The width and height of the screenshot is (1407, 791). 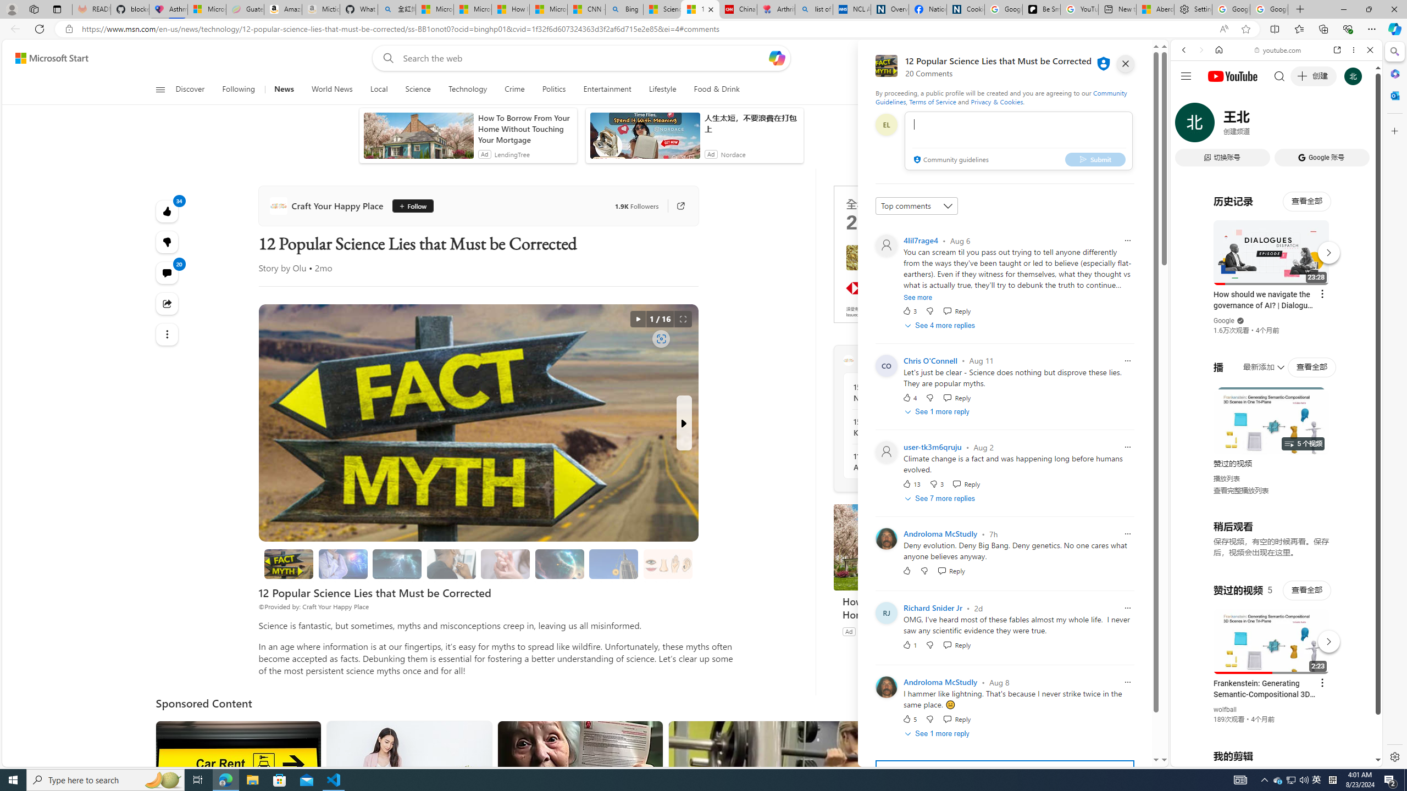 What do you see at coordinates (584, 58) in the screenshot?
I see `Enter your search term` at bounding box center [584, 58].